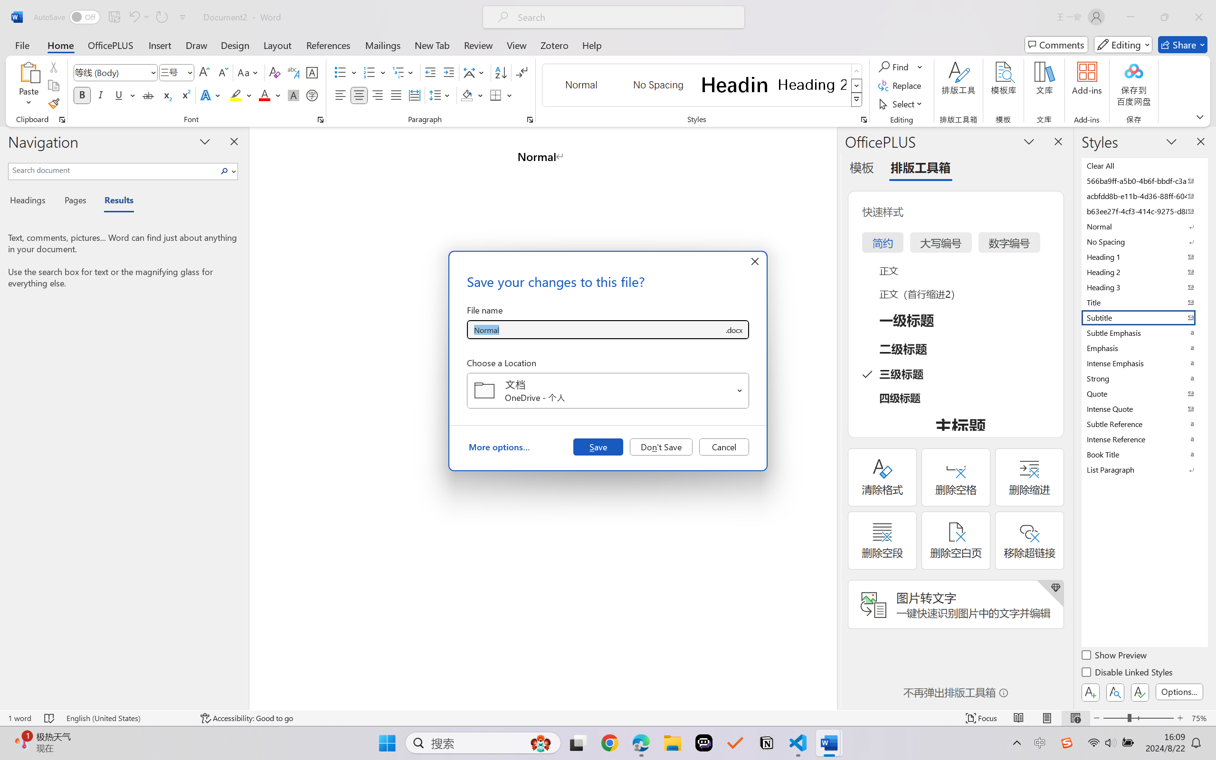 The height and width of the screenshot is (760, 1216). What do you see at coordinates (166, 95) in the screenshot?
I see `Subscript` at bounding box center [166, 95].